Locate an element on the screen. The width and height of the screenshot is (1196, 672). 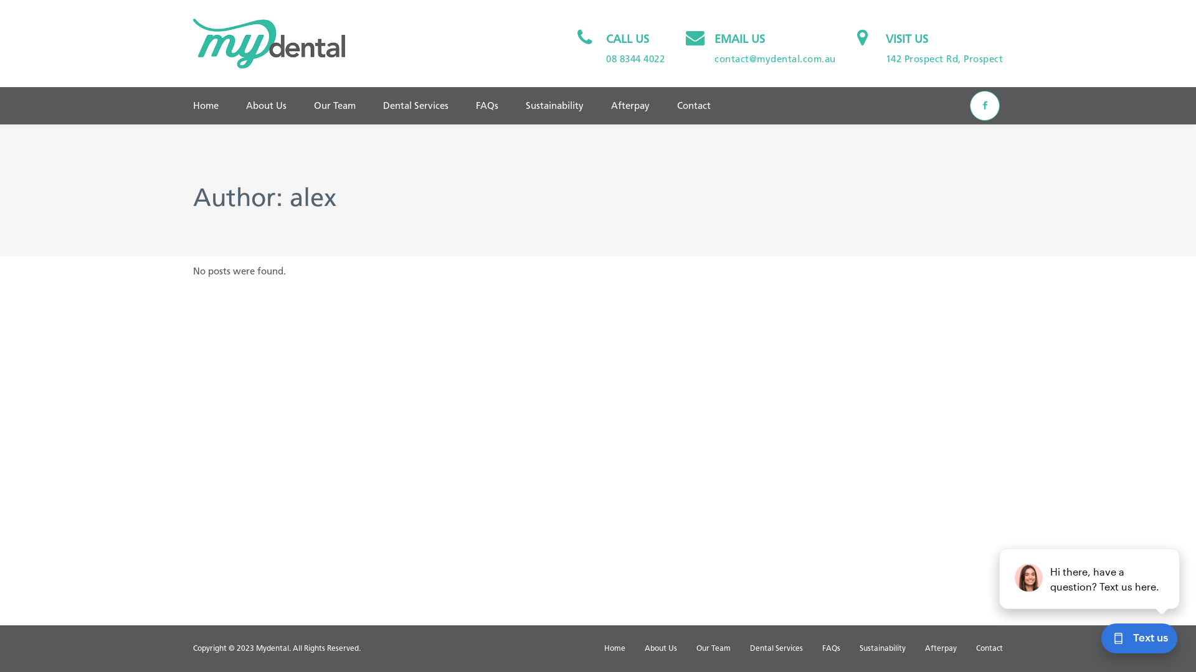
About Us is located at coordinates (661, 648).